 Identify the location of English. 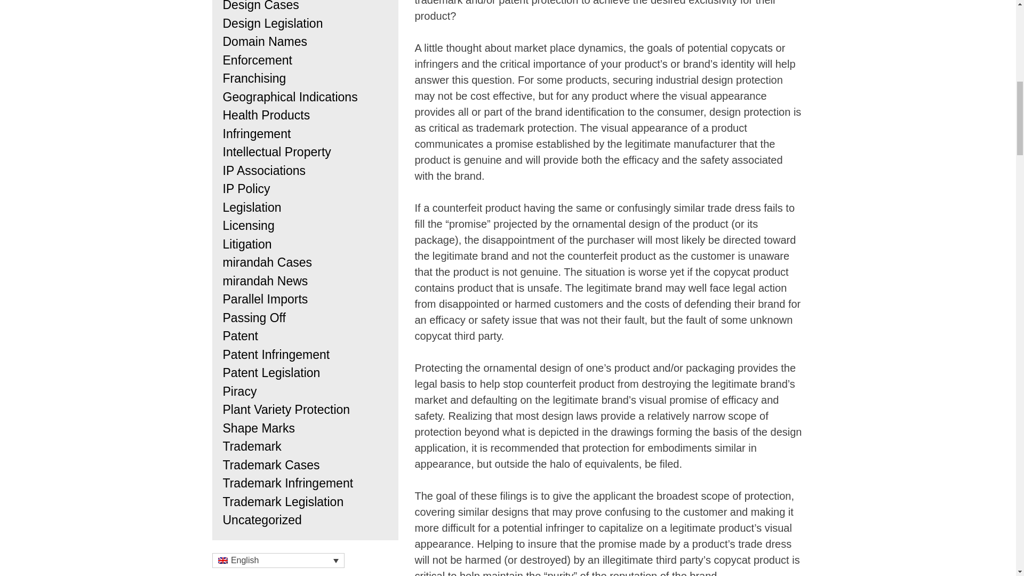
(222, 561).